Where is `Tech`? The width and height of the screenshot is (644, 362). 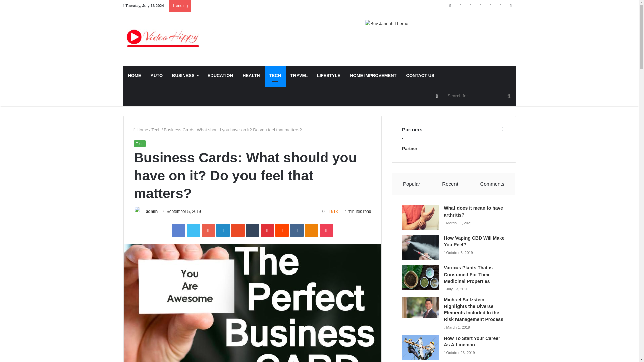
Tech is located at coordinates (156, 130).